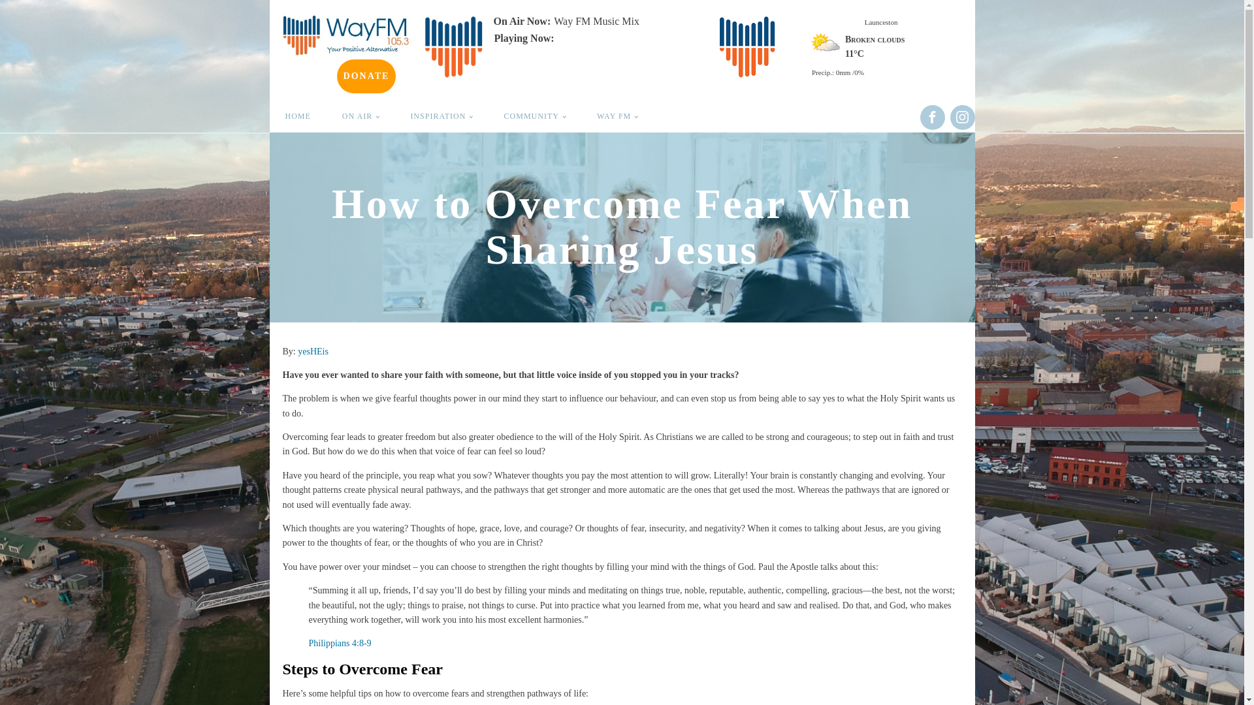 This screenshot has width=1254, height=705. I want to click on INSPIRATION, so click(441, 116).